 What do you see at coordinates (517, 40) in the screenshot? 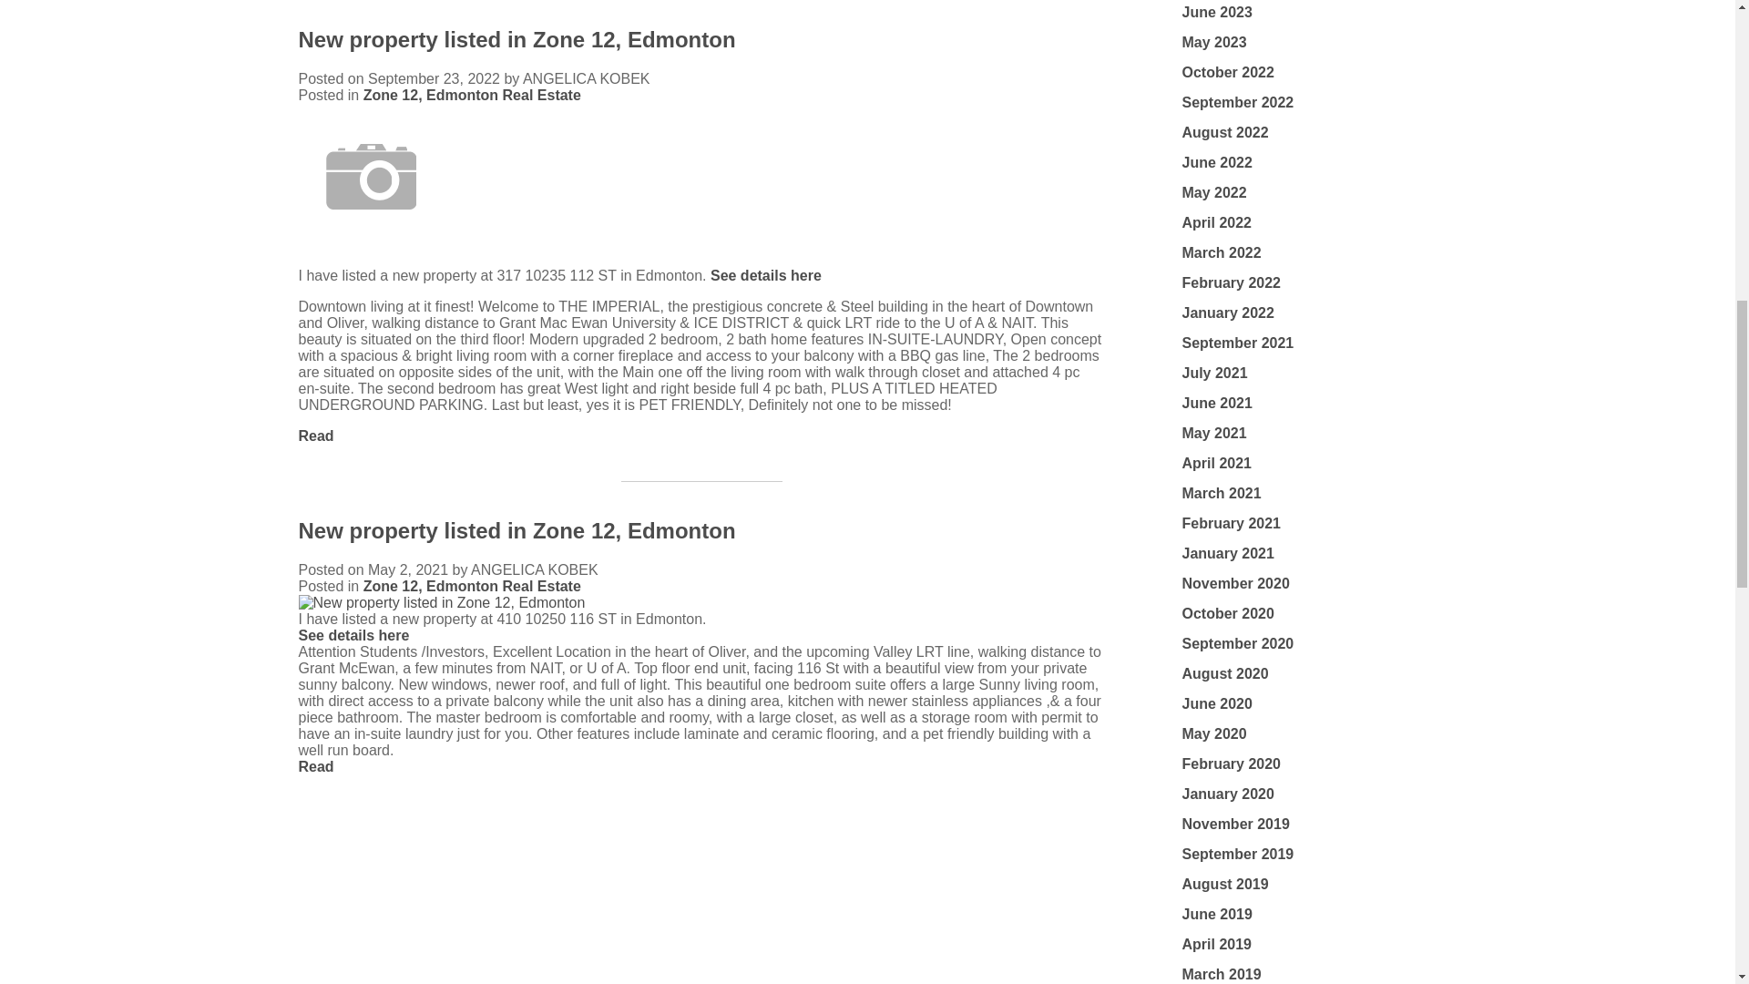
I see `New property listed in Zone 12, Edmonton` at bounding box center [517, 40].